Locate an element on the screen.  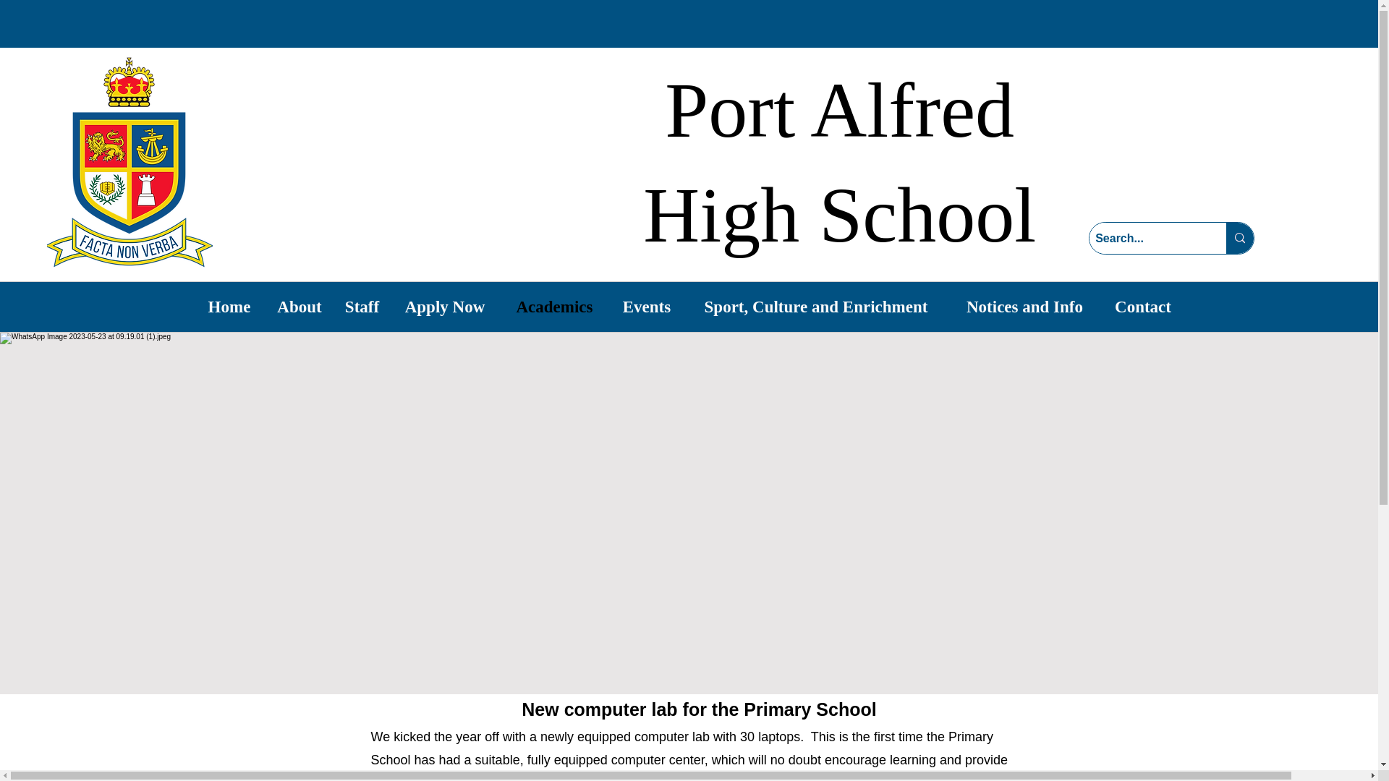
Academics is located at coordinates (554, 307).